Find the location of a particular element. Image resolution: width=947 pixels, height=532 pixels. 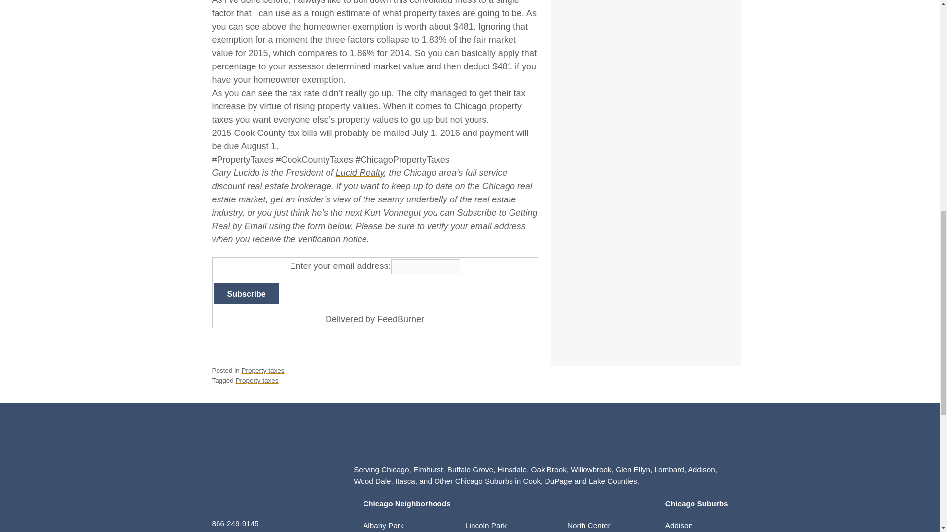

FeedBurner is located at coordinates (401, 319).